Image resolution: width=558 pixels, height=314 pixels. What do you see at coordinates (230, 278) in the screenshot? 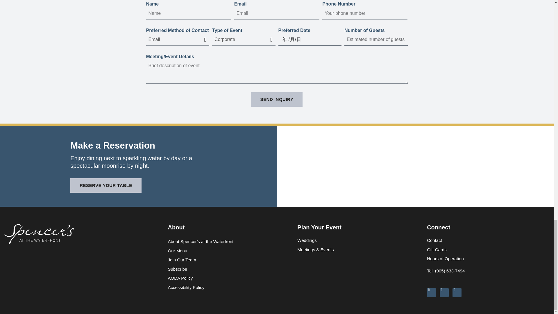
I see `AODA Policy` at bounding box center [230, 278].